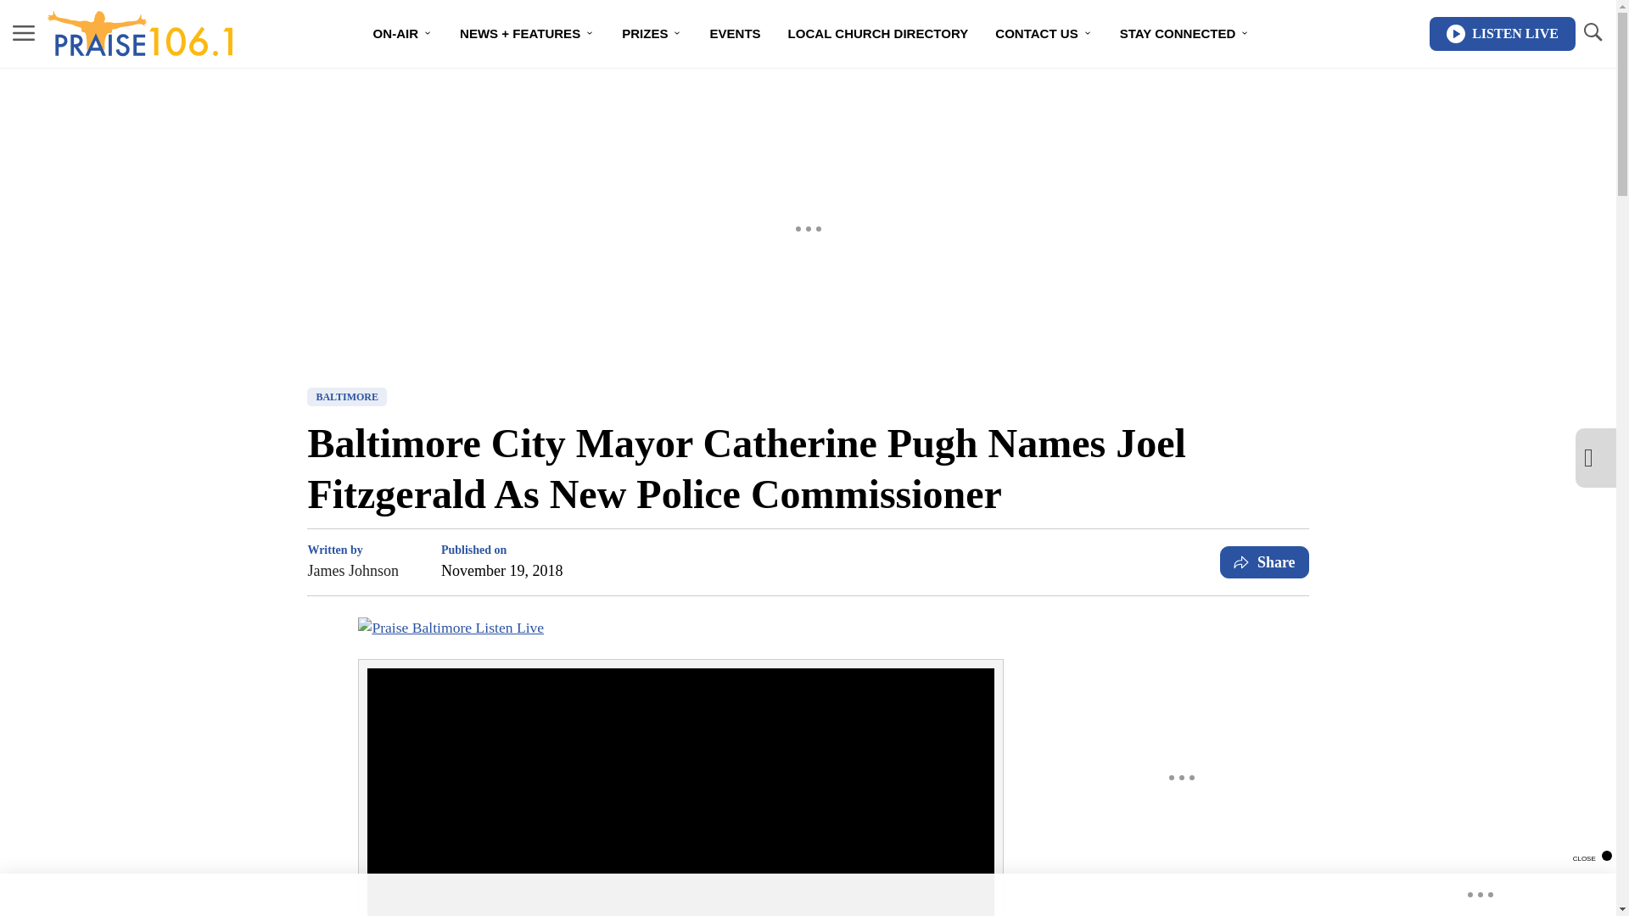 The image size is (1629, 916). I want to click on ON-AIR, so click(403, 34).